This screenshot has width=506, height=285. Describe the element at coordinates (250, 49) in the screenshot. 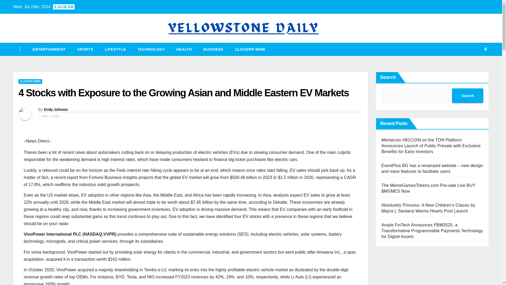

I see `CLOUDPR WIRE` at that location.